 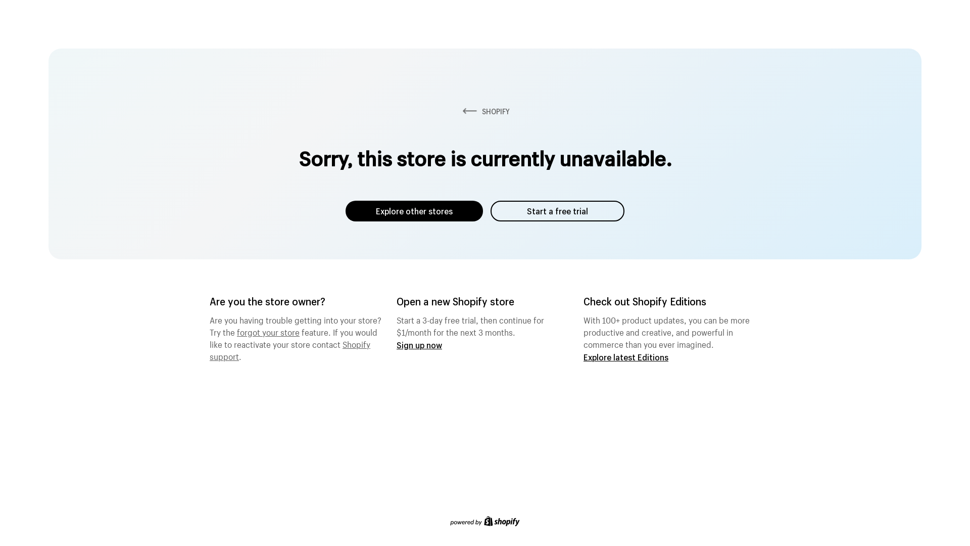 What do you see at coordinates (485, 111) in the screenshot?
I see `SHOPIFY` at bounding box center [485, 111].